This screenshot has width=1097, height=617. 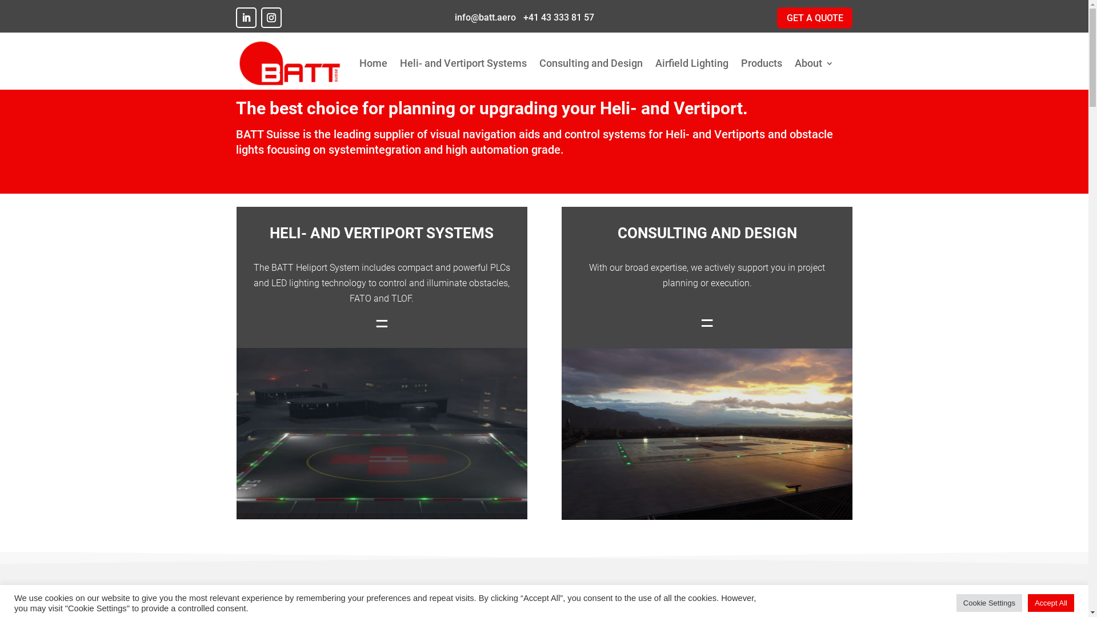 I want to click on About, so click(x=814, y=63).